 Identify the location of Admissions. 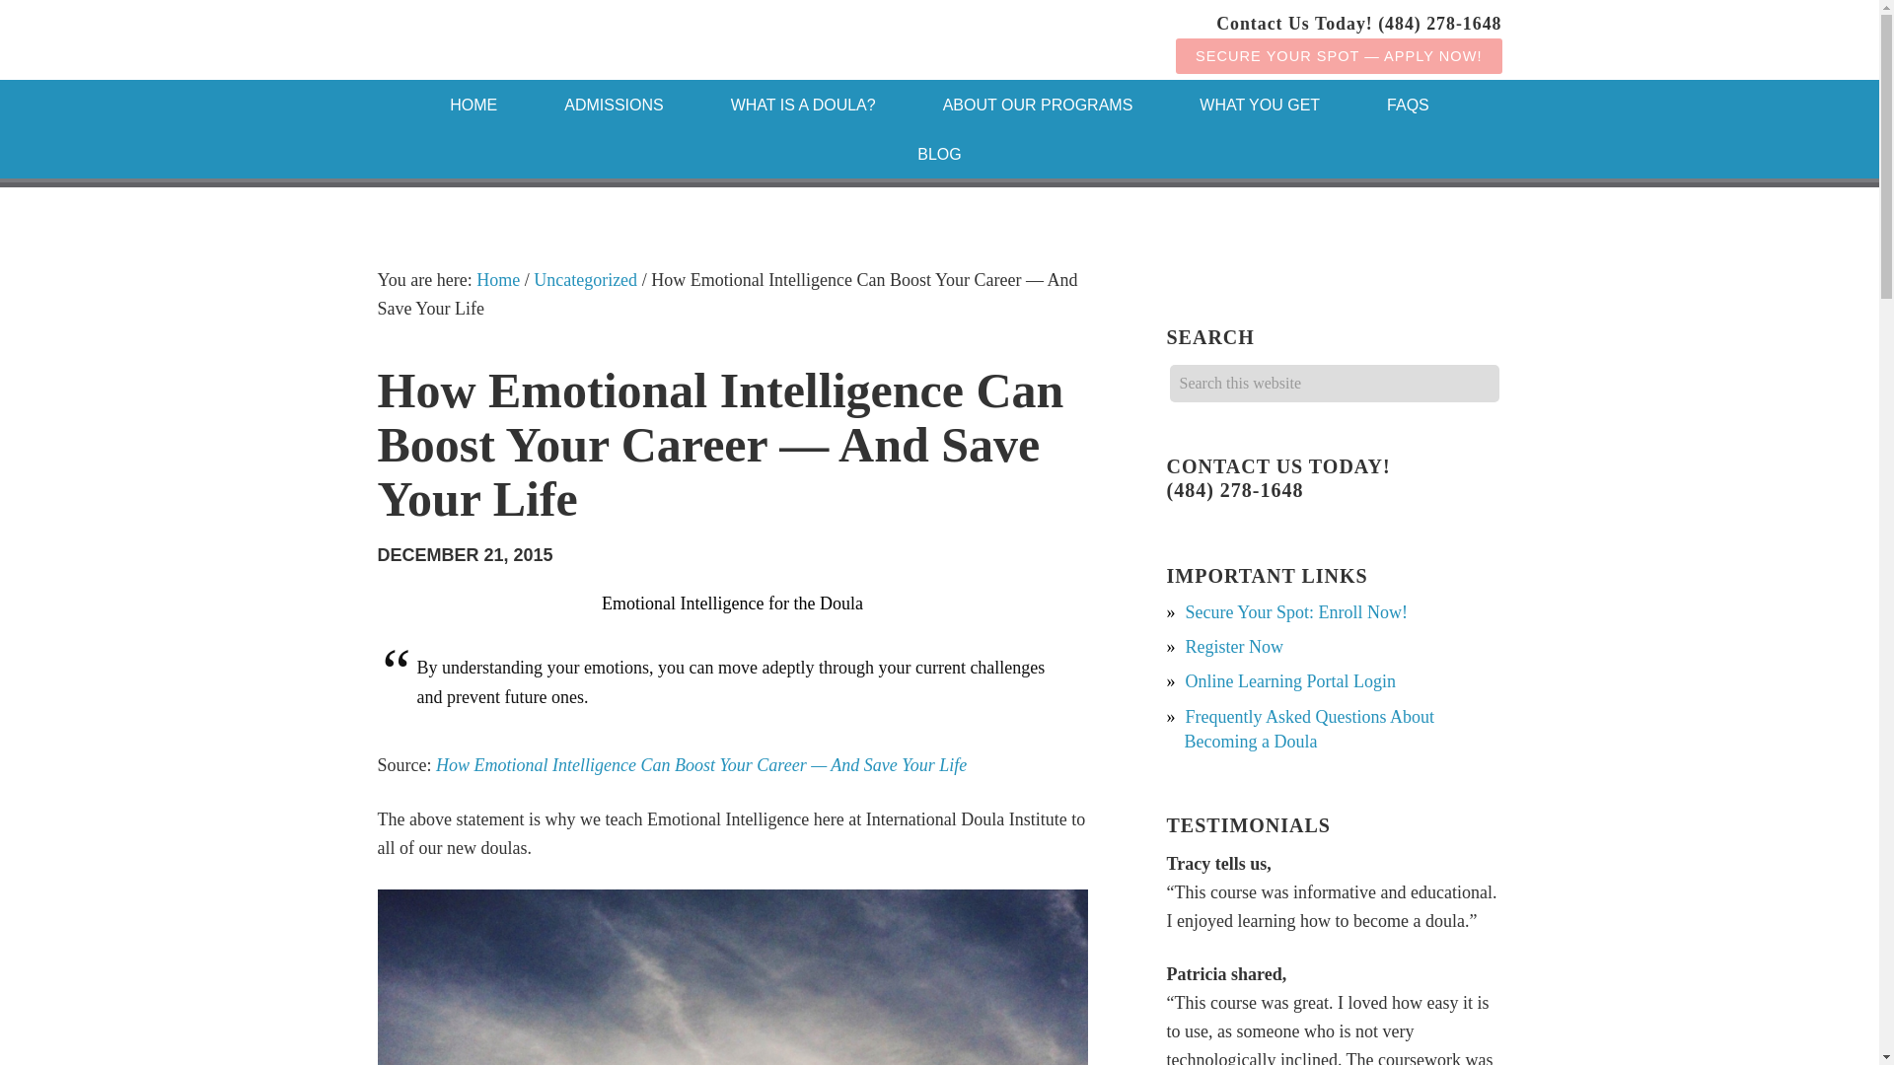
(614, 105).